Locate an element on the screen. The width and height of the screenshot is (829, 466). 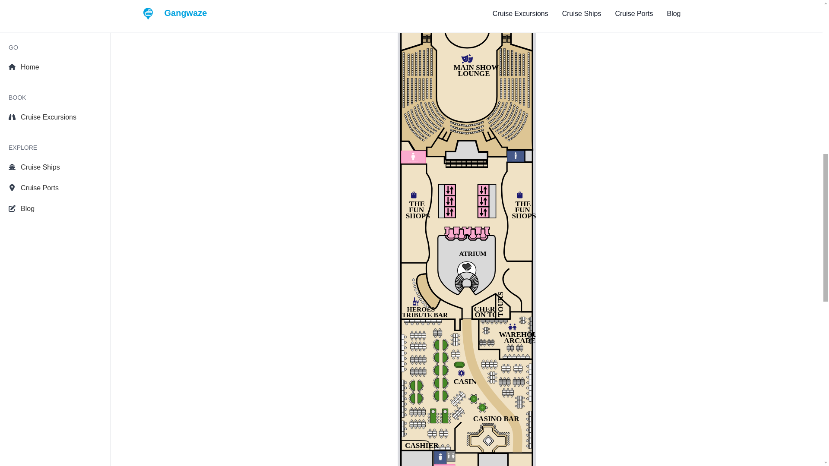
See All Details is located at coordinates (244, 16).